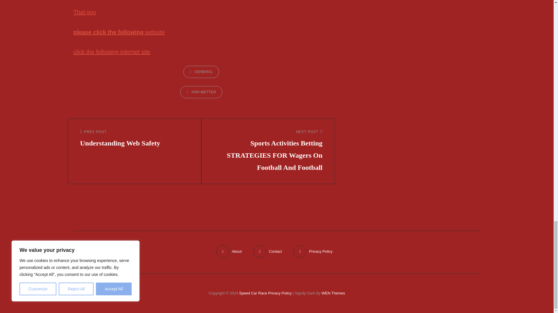 This screenshot has width=558, height=313. Describe the element at coordinates (112, 52) in the screenshot. I see `click the following internet site` at that location.